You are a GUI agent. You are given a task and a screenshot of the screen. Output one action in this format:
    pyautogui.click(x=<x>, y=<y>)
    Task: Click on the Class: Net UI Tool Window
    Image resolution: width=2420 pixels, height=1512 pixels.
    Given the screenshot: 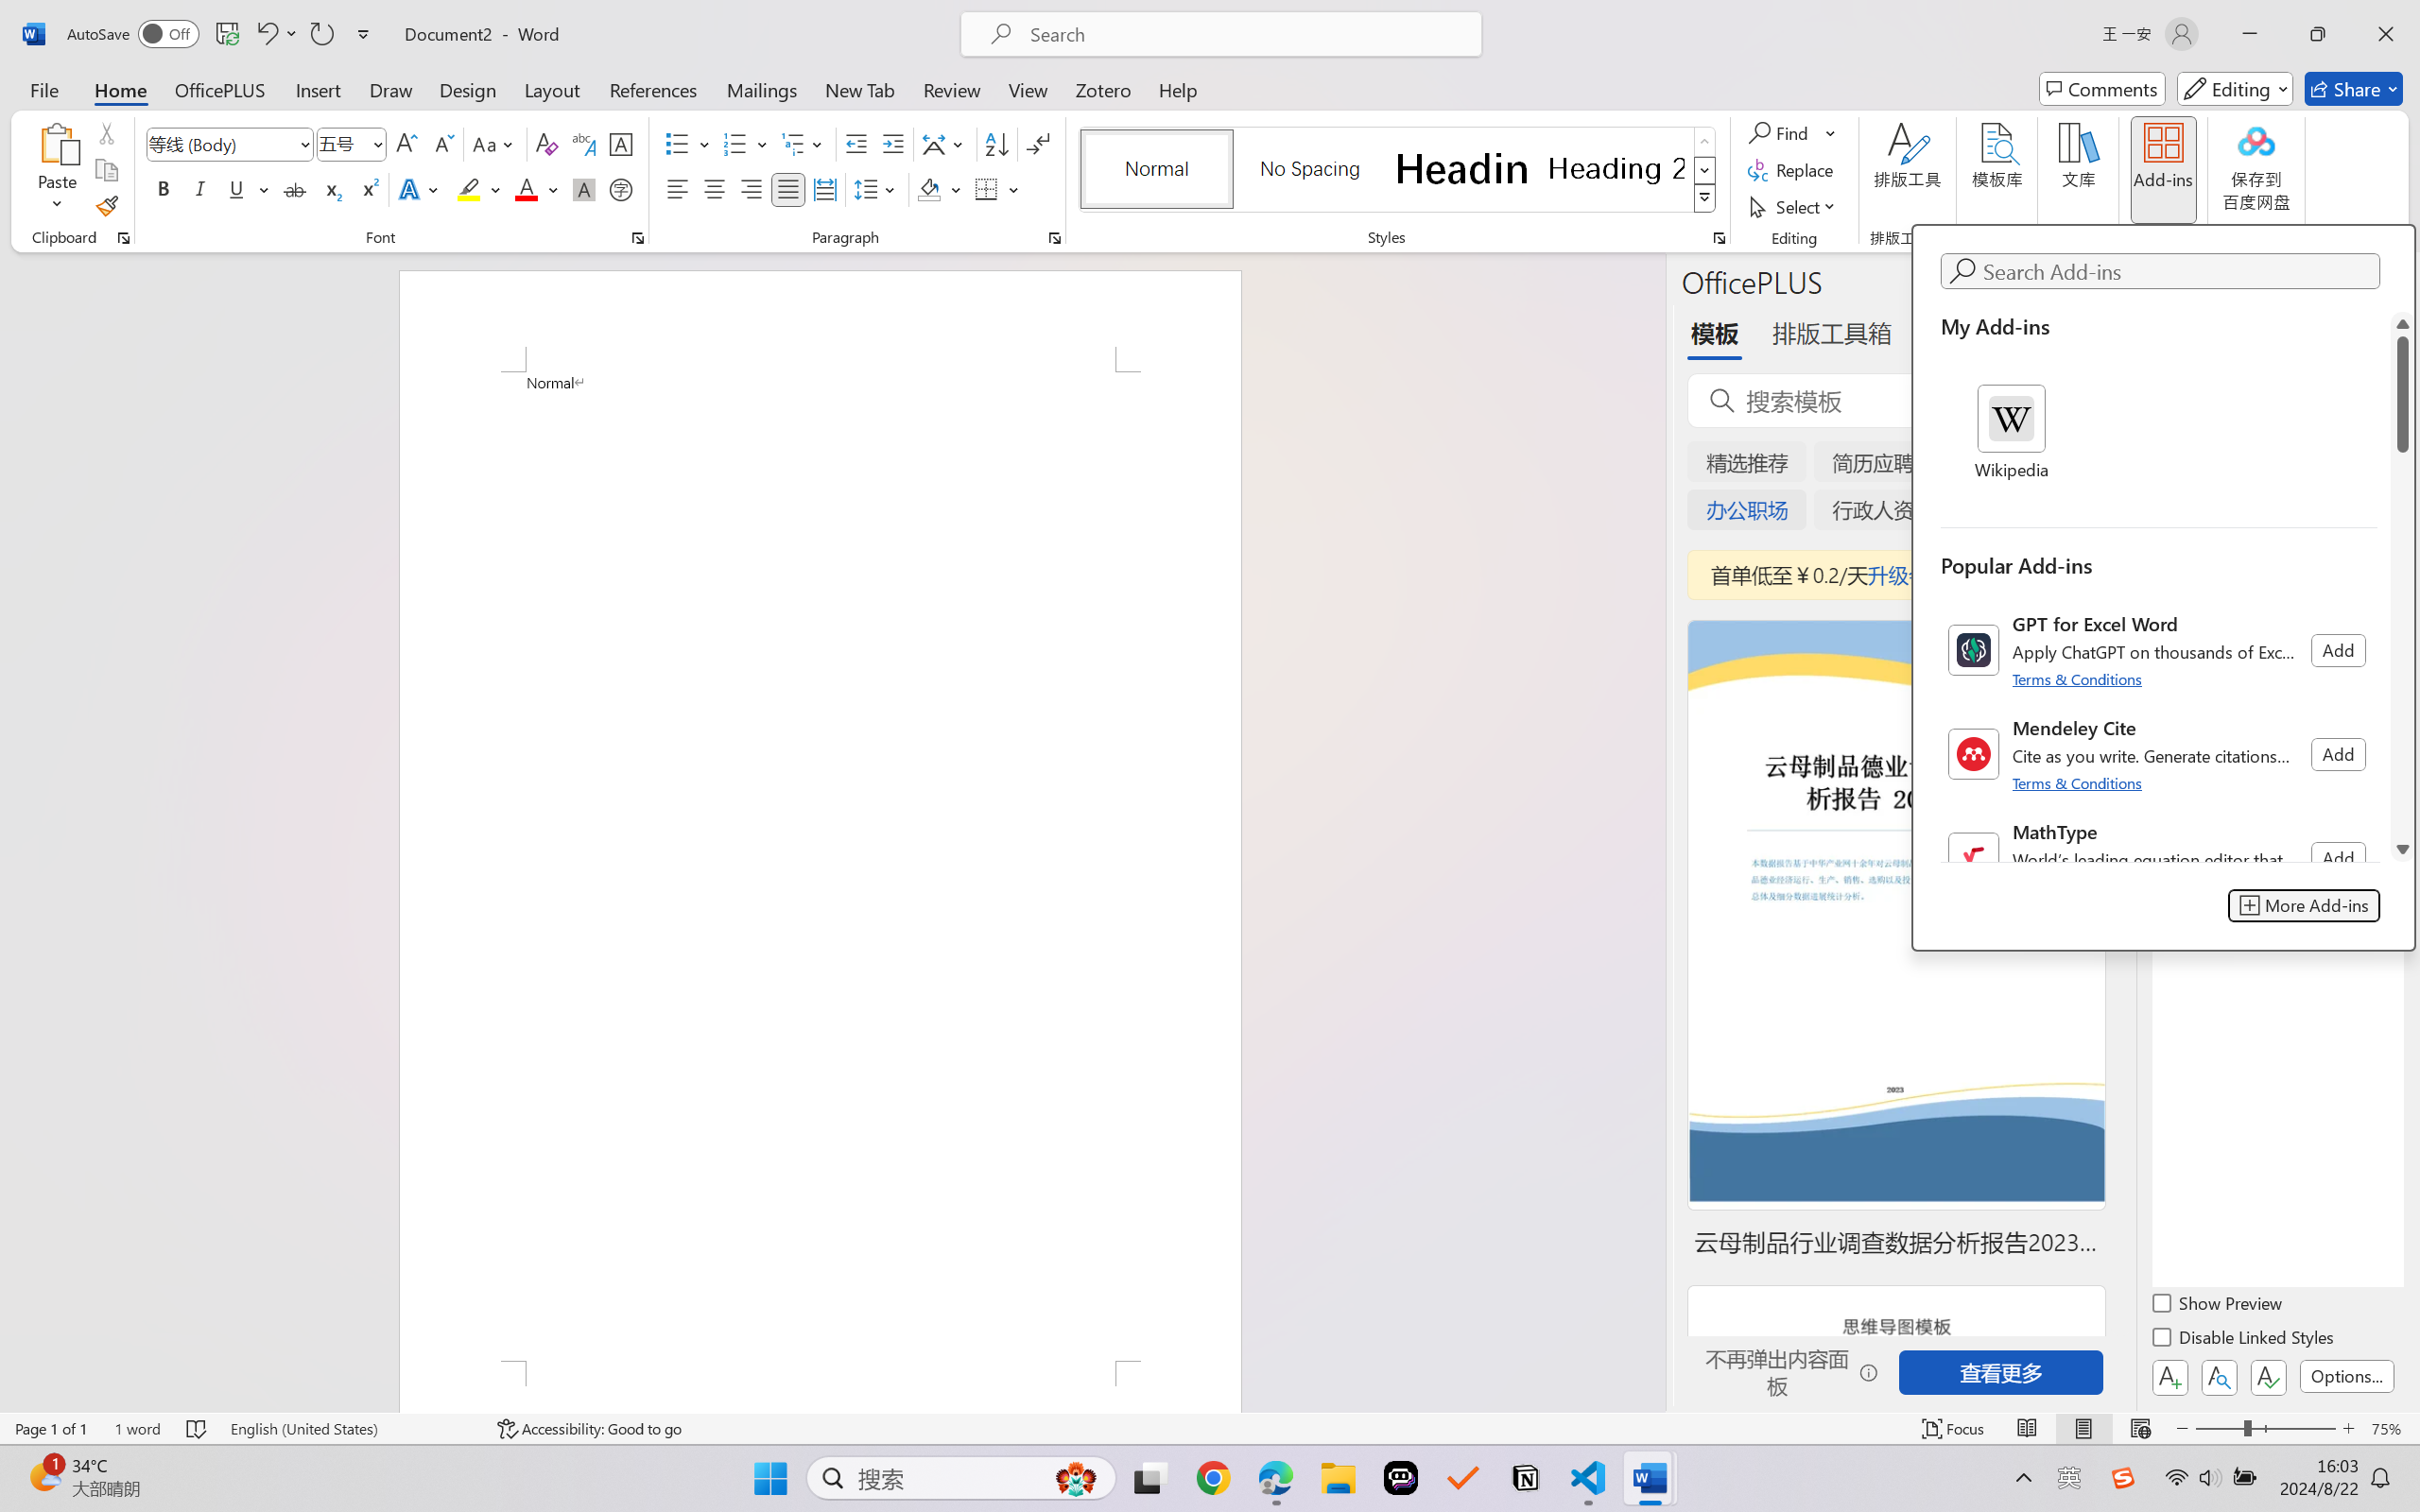 What is the action you would take?
    pyautogui.click(x=2163, y=587)
    